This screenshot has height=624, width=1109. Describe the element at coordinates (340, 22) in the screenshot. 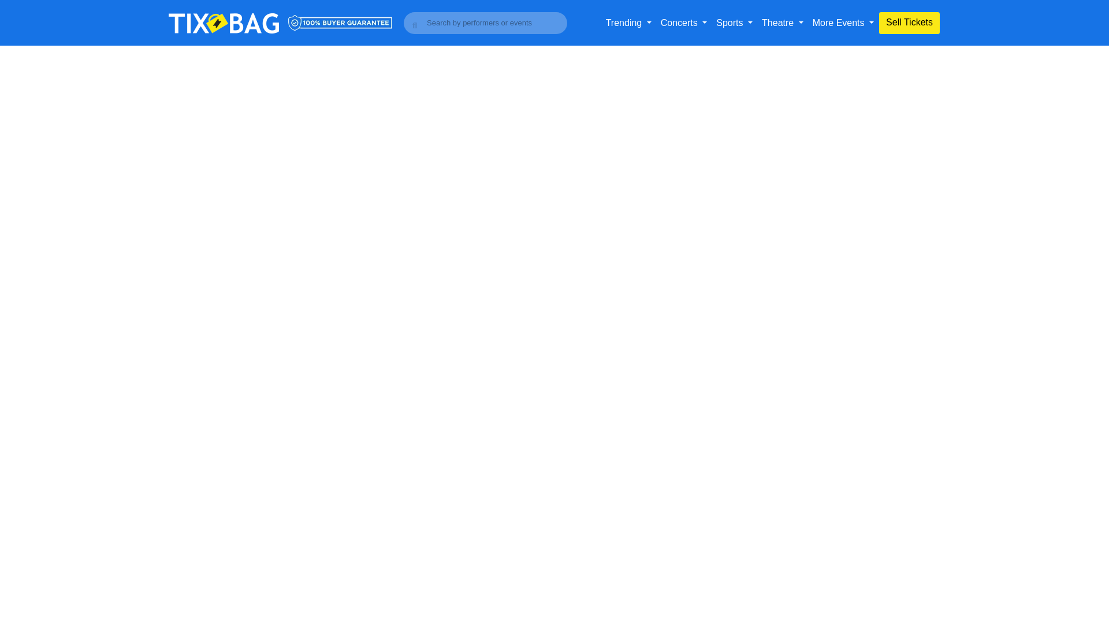

I see `Buyer Guarantee` at that location.